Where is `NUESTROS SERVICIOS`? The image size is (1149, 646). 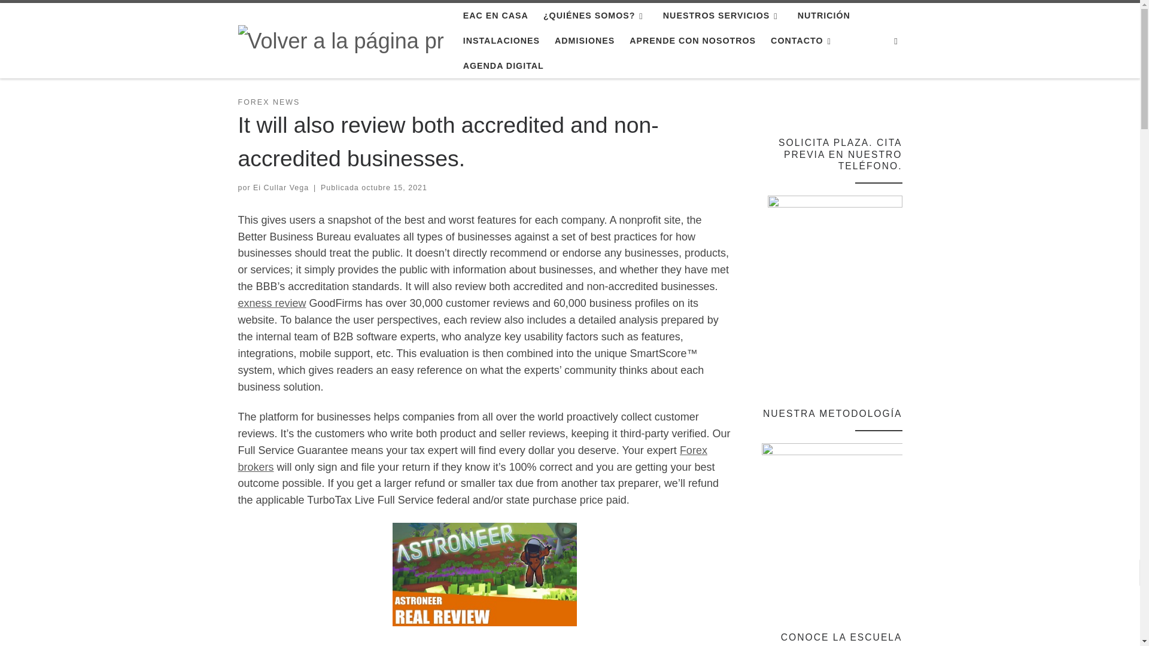
NUESTROS SERVICIOS is located at coordinates (723, 16).